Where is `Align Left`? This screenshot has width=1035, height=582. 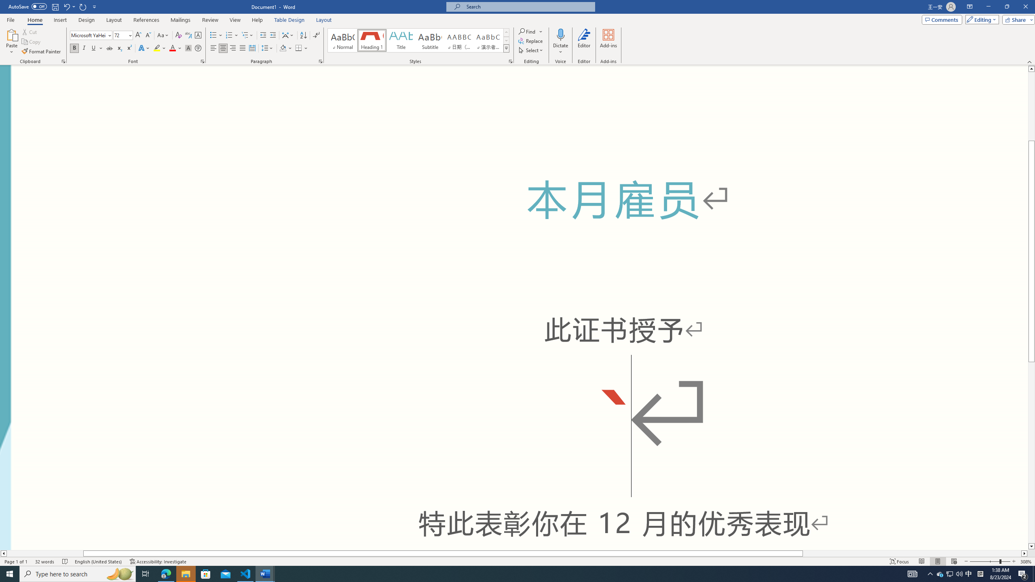 Align Left is located at coordinates (213, 48).